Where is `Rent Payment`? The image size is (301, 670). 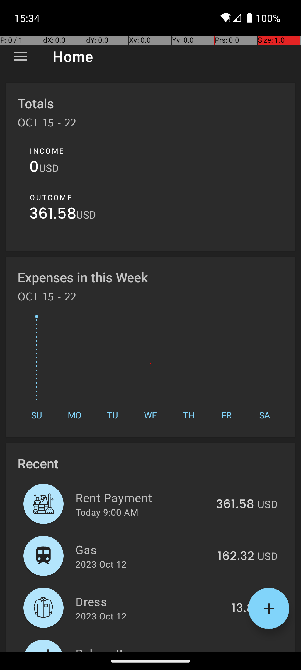
Rent Payment is located at coordinates (143, 497).